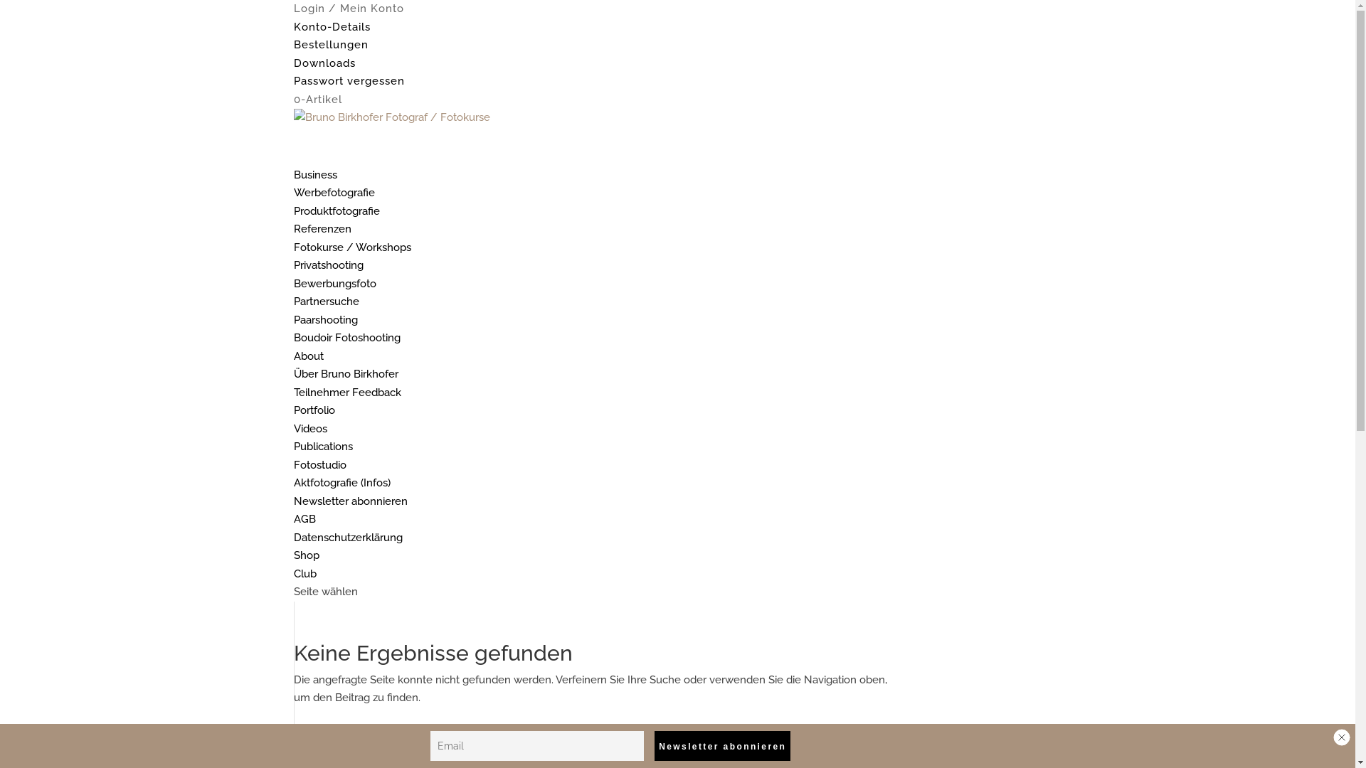 The height and width of the screenshot is (768, 1366). I want to click on Aktfotografie (Infos), so click(341, 483).